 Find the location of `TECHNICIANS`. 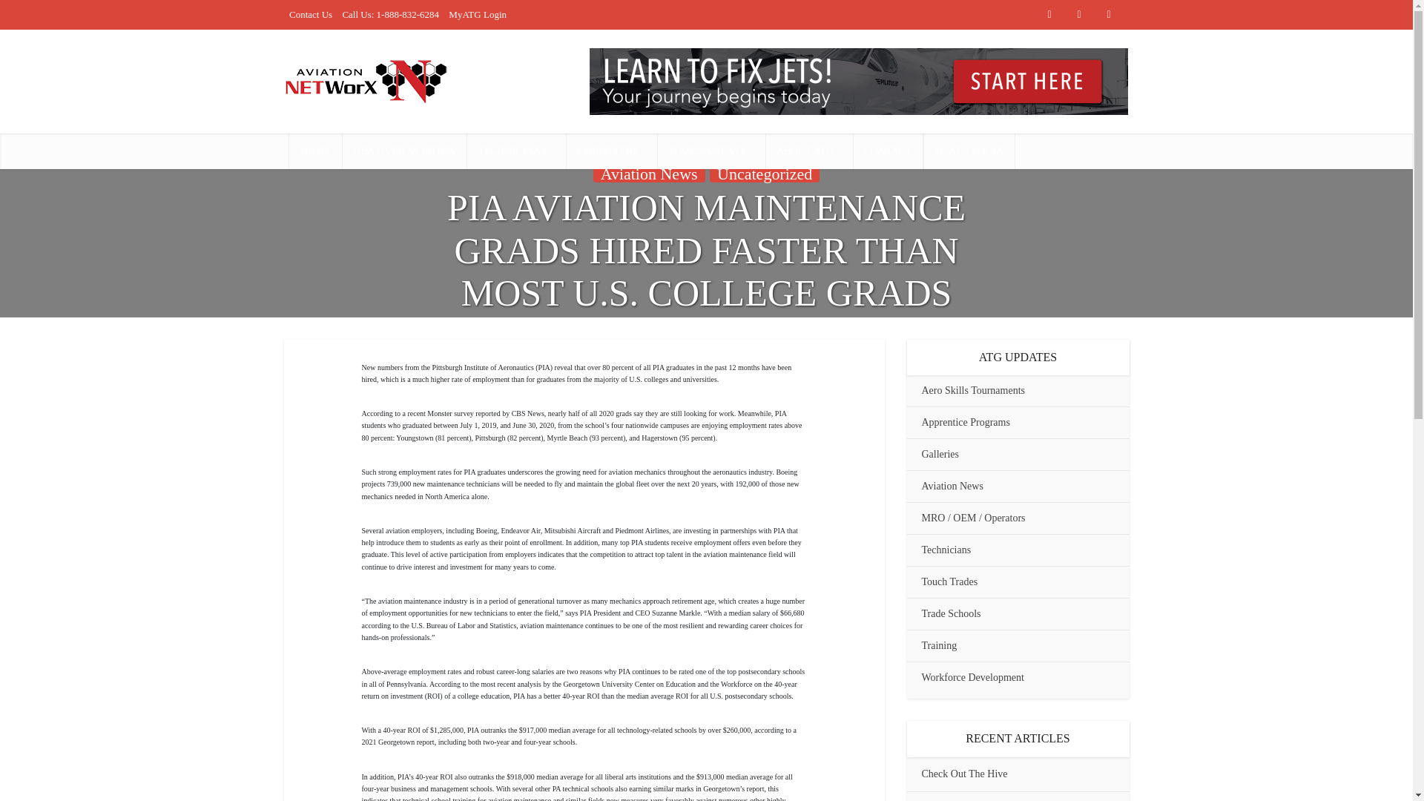

TECHNICIANS is located at coordinates (516, 151).